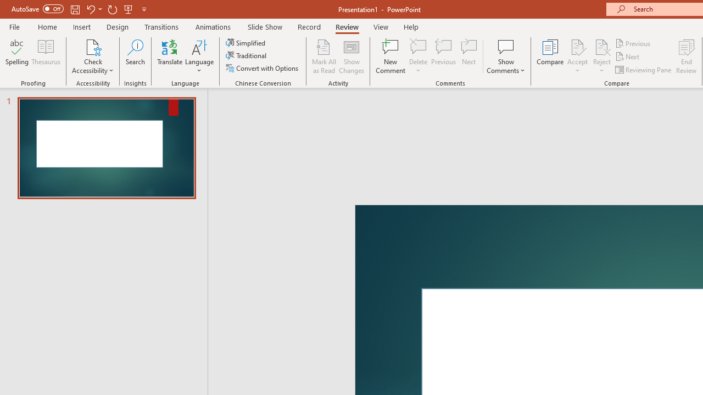 The width and height of the screenshot is (703, 395). Describe the element at coordinates (161, 26) in the screenshot. I see `Transitions` at that location.